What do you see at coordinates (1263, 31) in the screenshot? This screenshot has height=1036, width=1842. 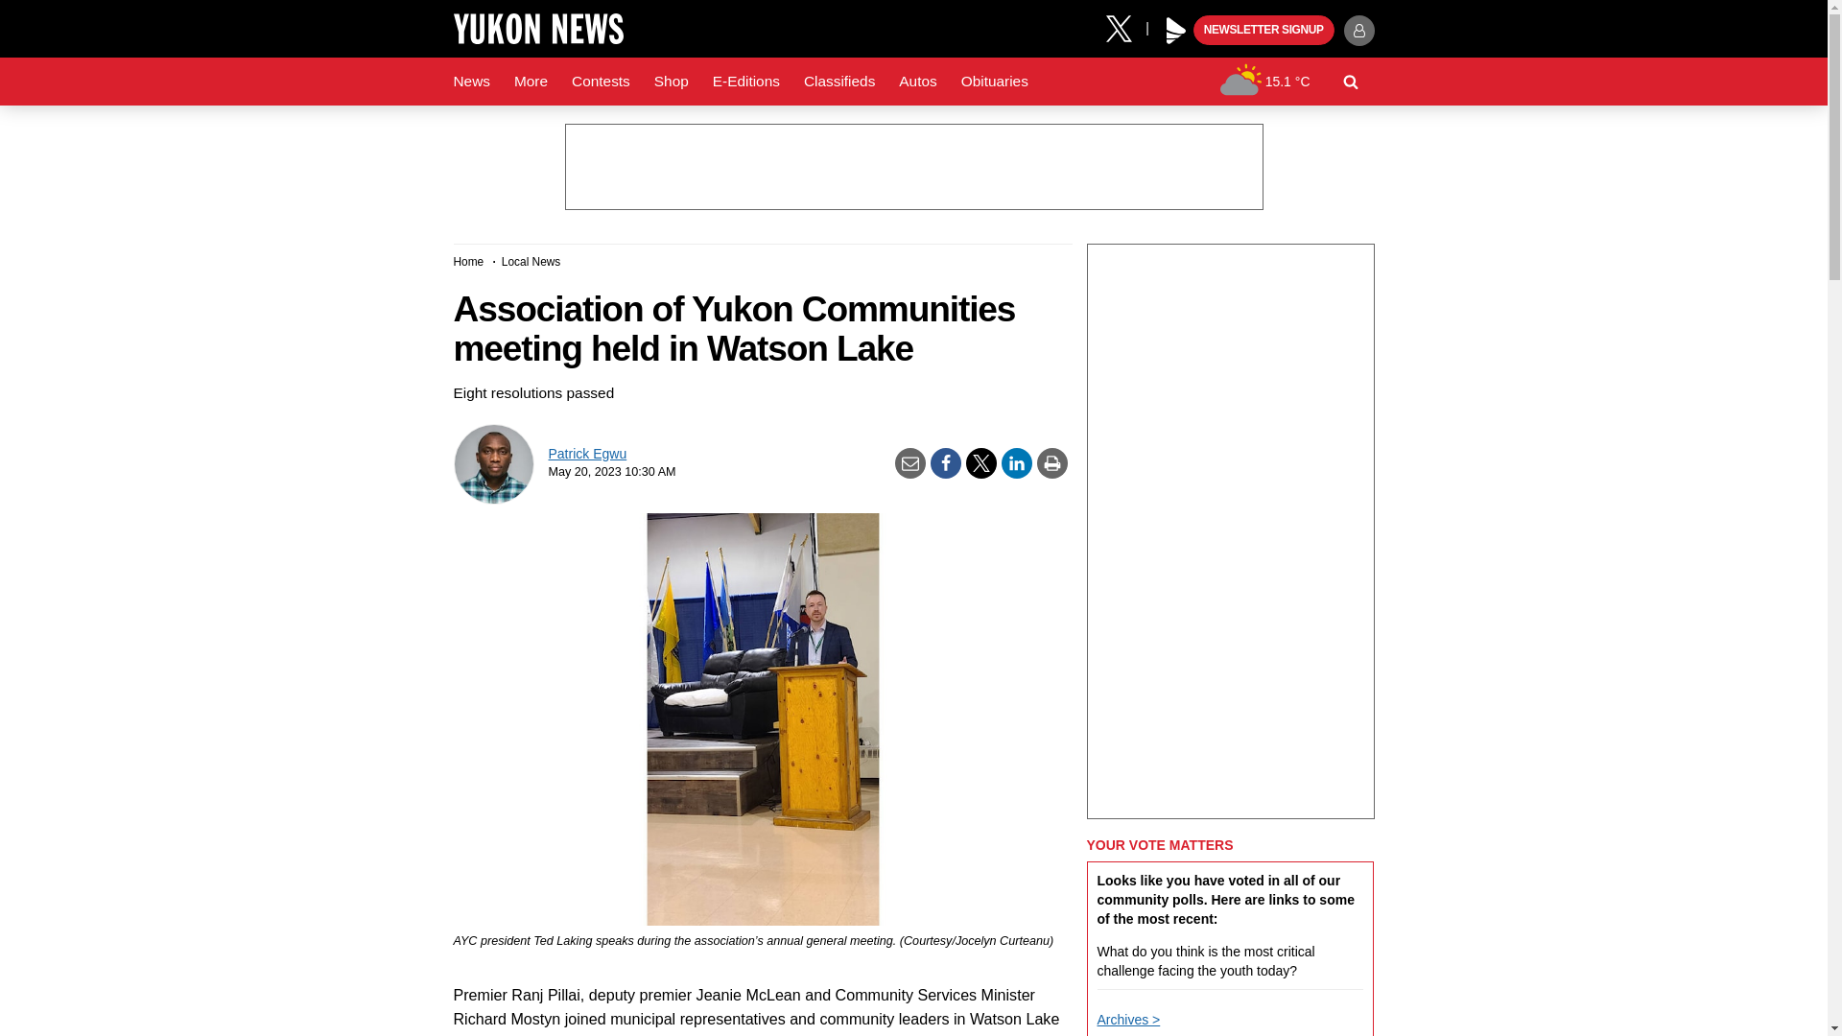 I see `NEWSLETTER SIGNUP` at bounding box center [1263, 31].